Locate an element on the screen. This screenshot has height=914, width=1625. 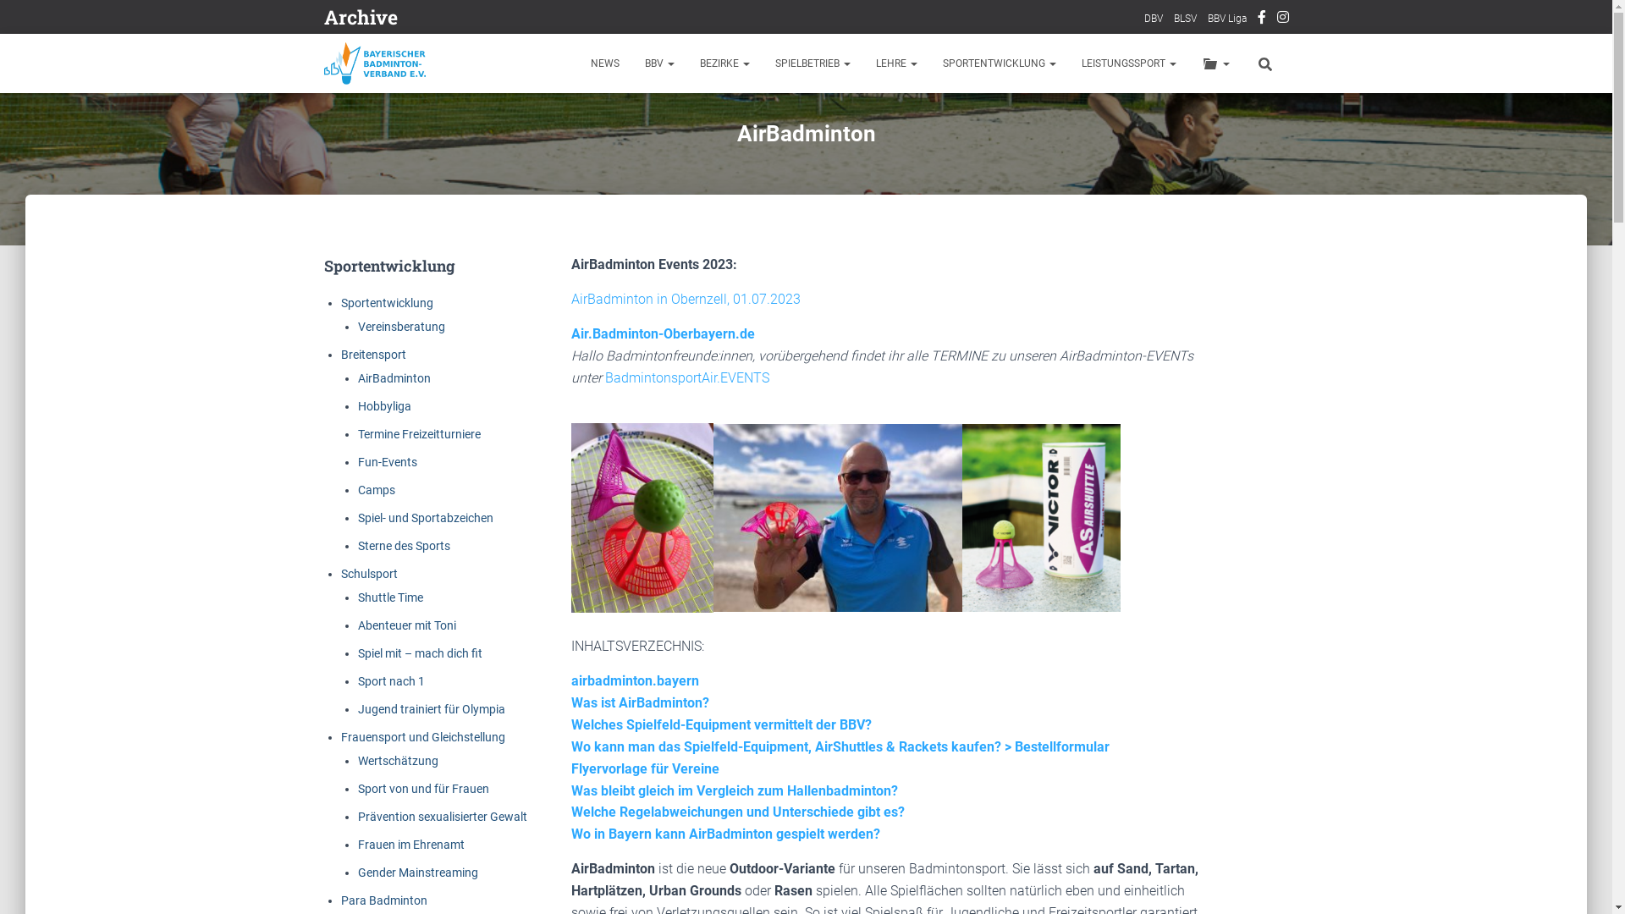
Sport nach 1 is located at coordinates (391, 681).